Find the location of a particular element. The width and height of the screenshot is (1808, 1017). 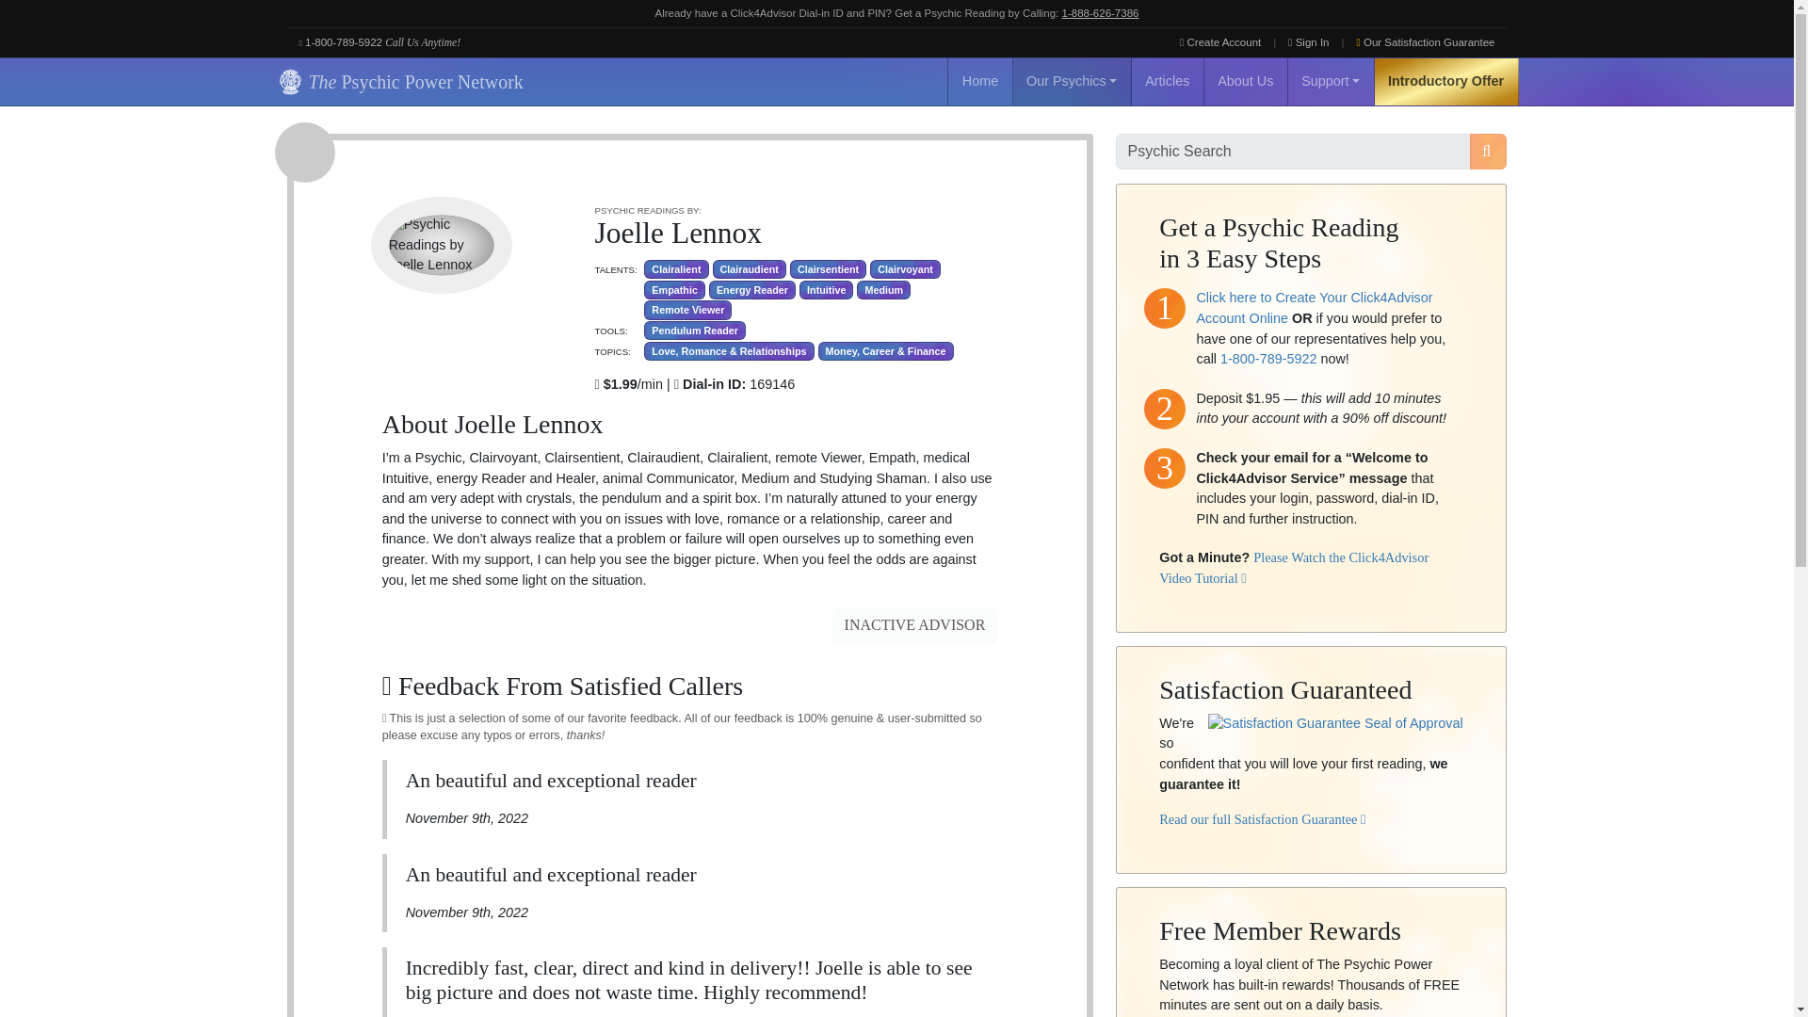

Our Satisfaction Guarantee is located at coordinates (1426, 42).